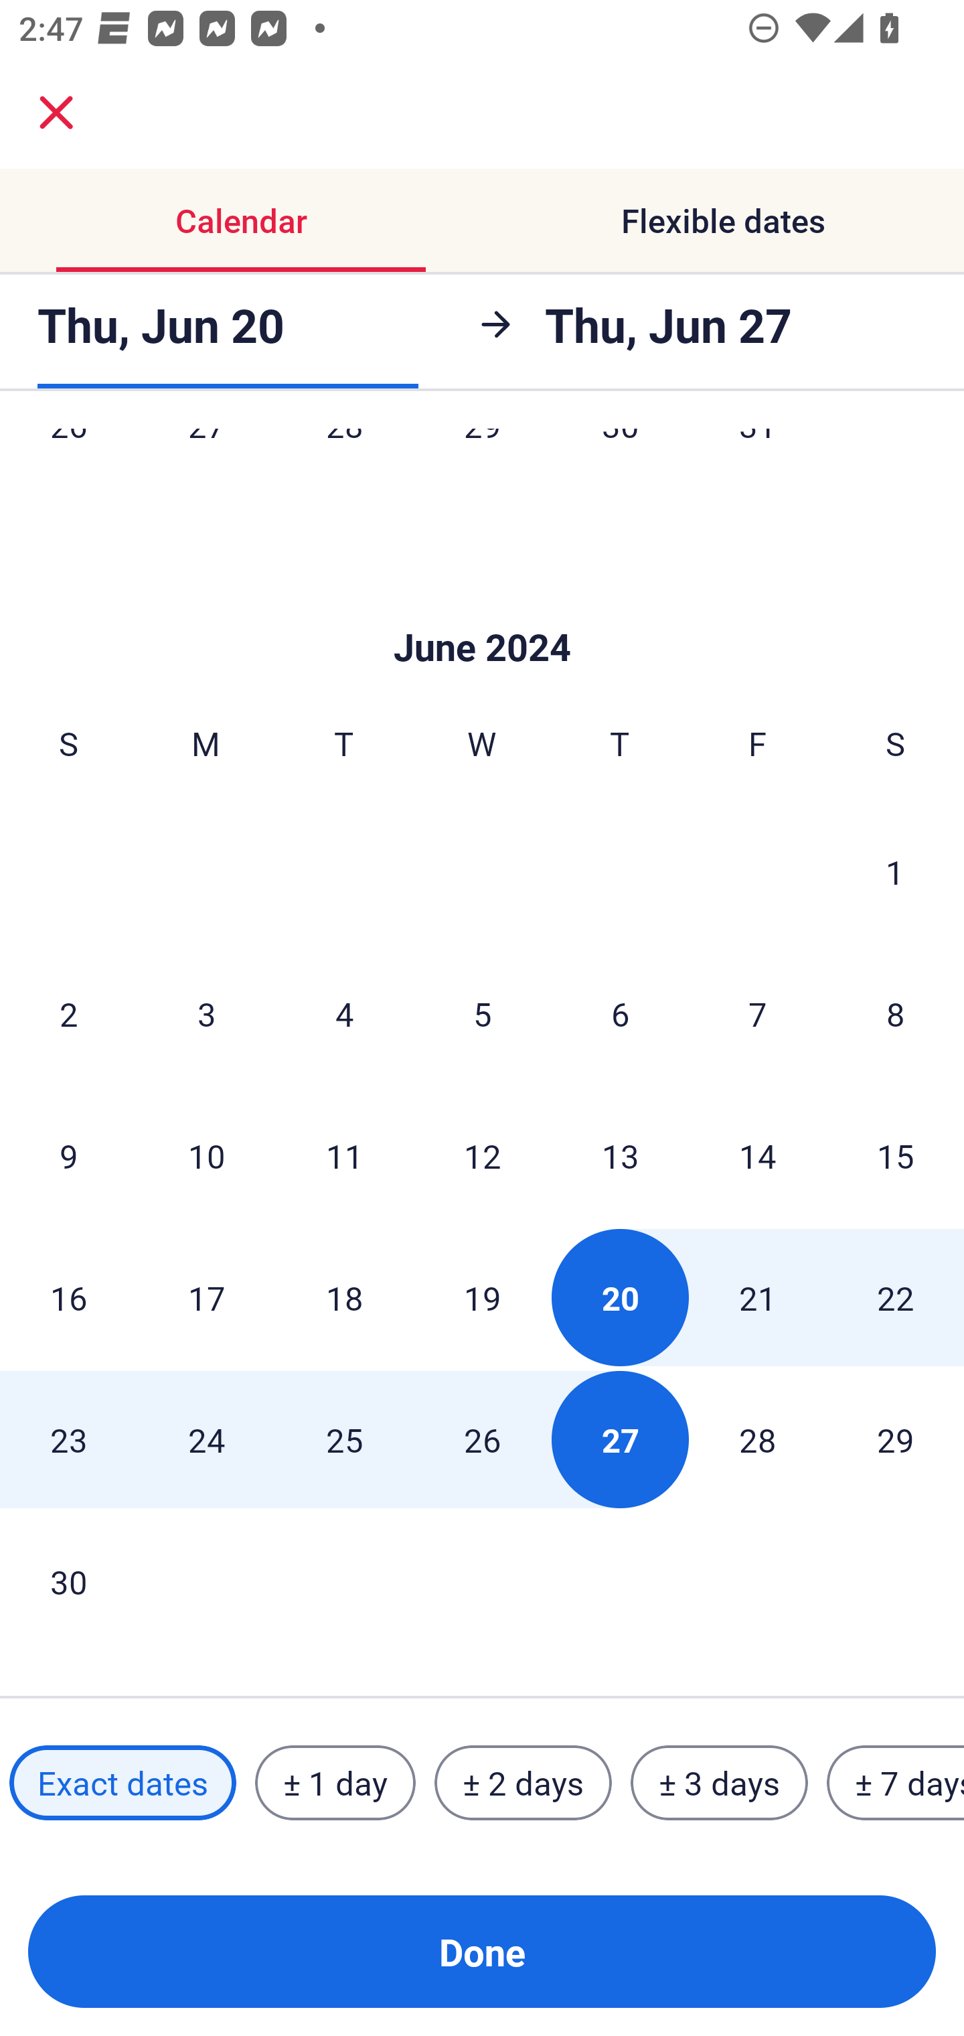 The width and height of the screenshot is (964, 2036). I want to click on Exact dates, so click(123, 1782).